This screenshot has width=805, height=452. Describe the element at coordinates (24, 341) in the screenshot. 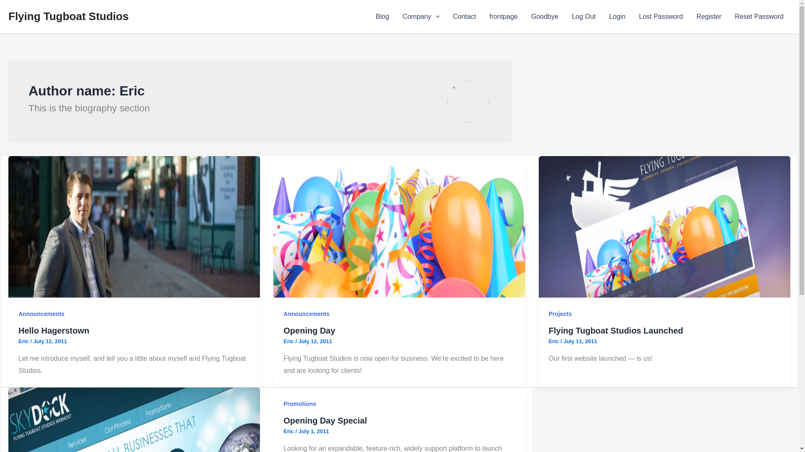

I see `Eric` at that location.